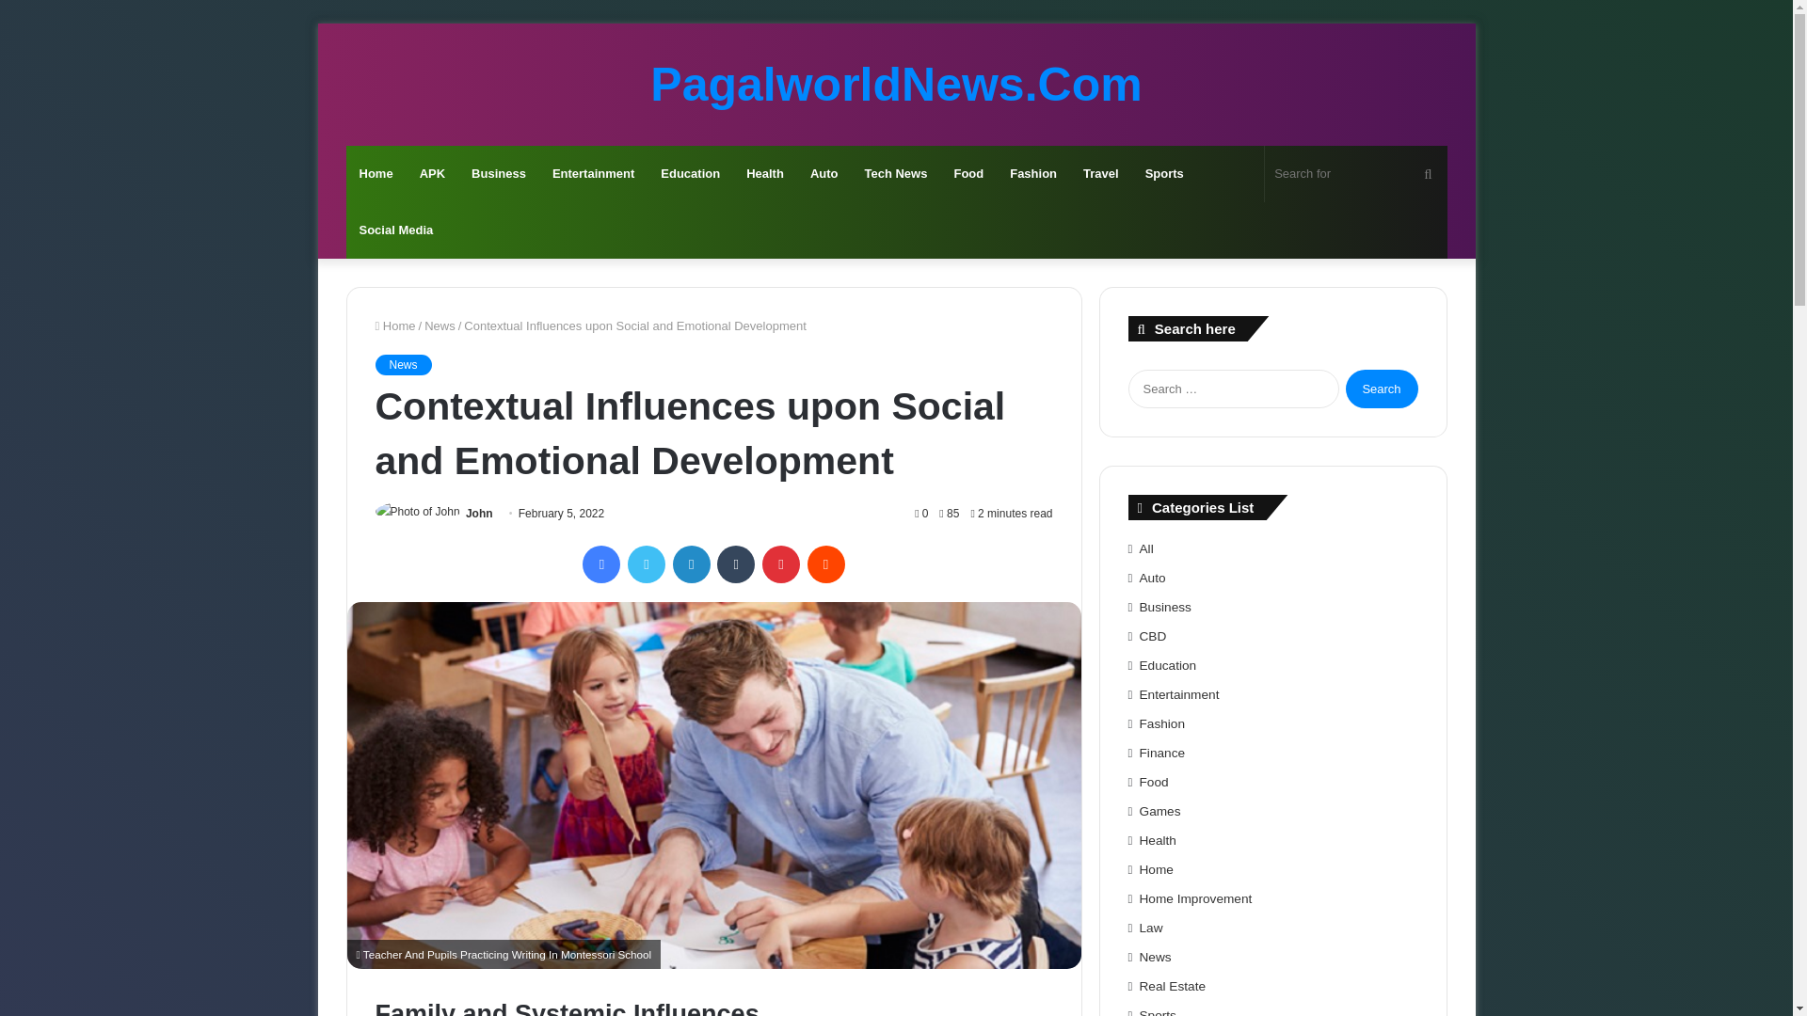 Image resolution: width=1807 pixels, height=1016 pixels. I want to click on Reddit, so click(826, 564).